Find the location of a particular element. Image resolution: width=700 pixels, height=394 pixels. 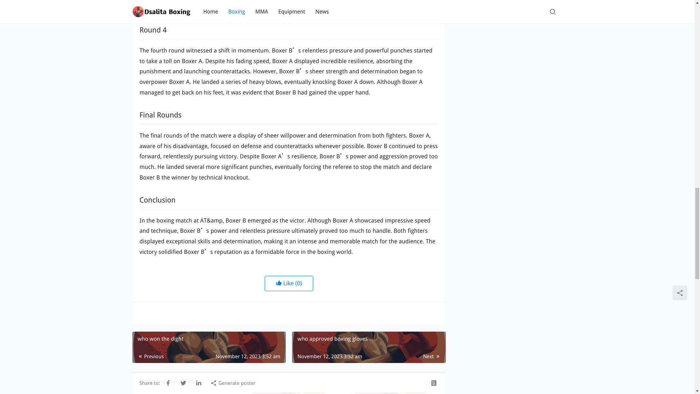

who approved boxing gloves is located at coordinates (368, 347).